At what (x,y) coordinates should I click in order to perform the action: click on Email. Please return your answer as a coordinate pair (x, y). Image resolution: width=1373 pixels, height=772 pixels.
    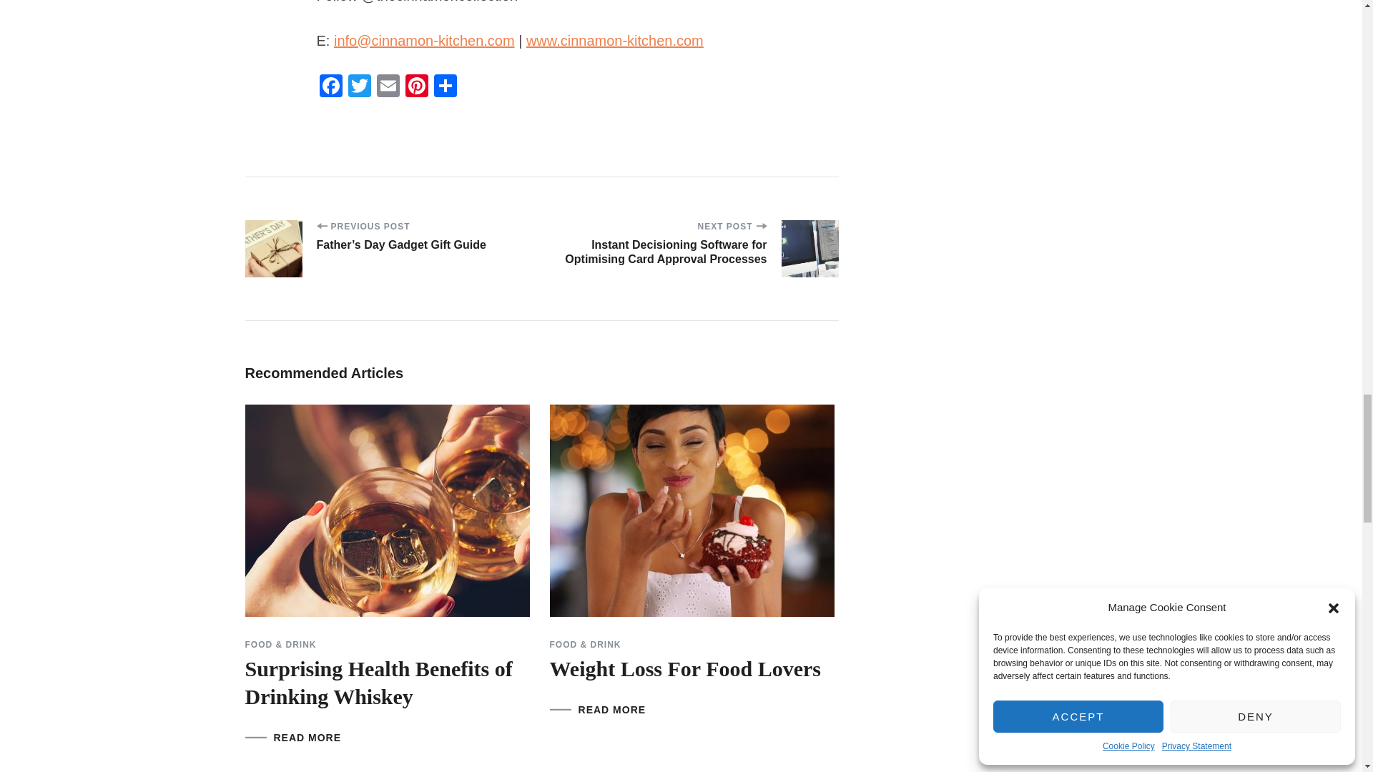
    Looking at the image, I should click on (388, 87).